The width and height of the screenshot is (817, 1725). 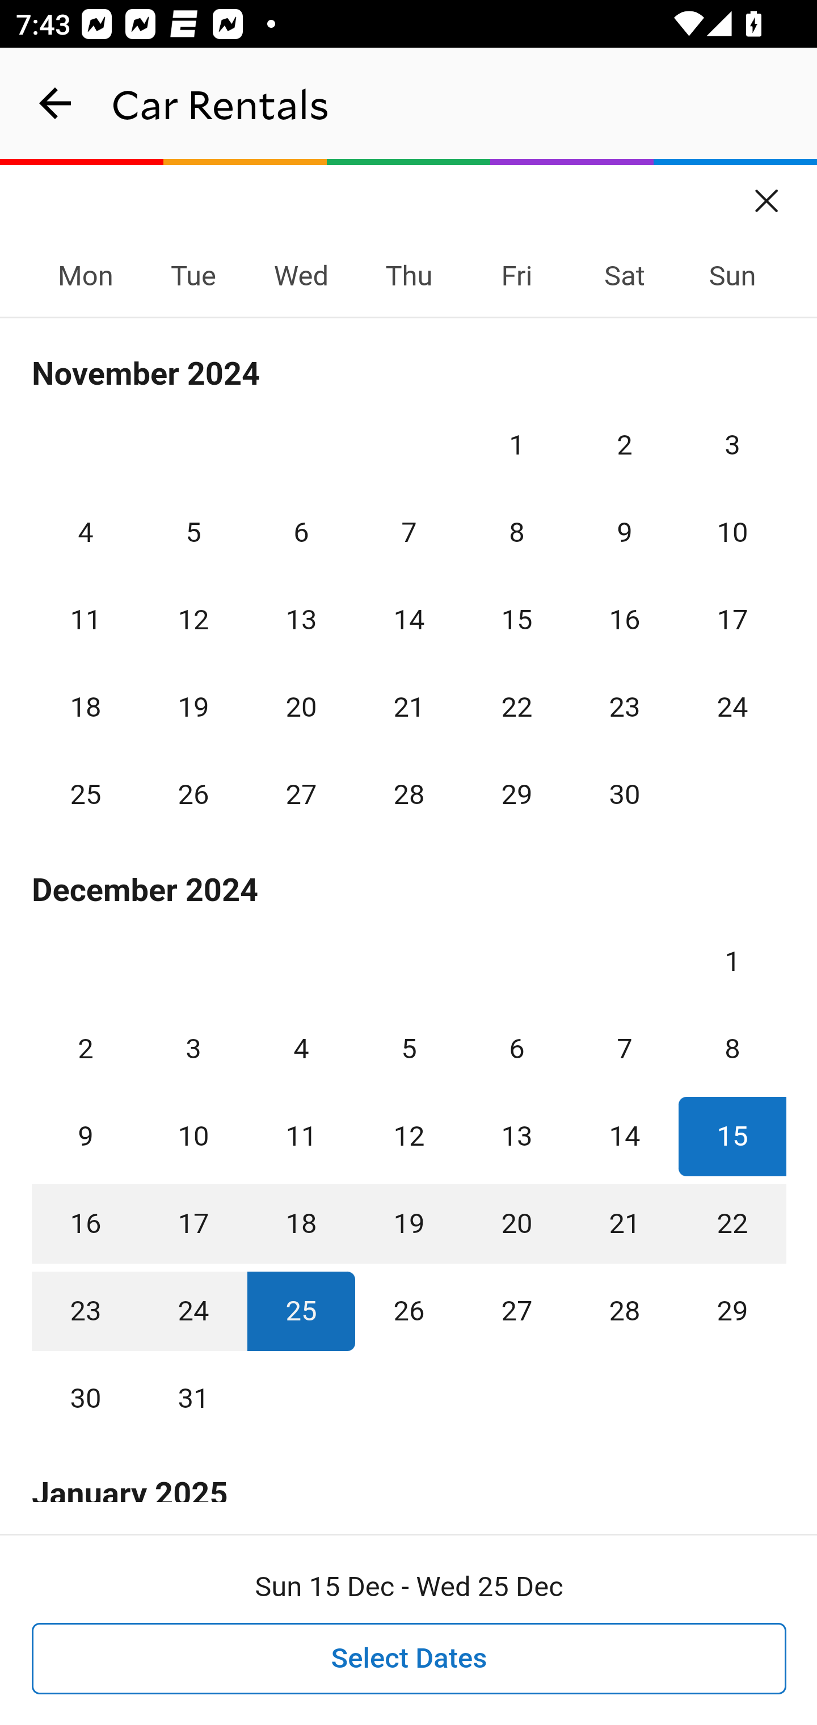 What do you see at coordinates (624, 620) in the screenshot?
I see `16 November 2024` at bounding box center [624, 620].